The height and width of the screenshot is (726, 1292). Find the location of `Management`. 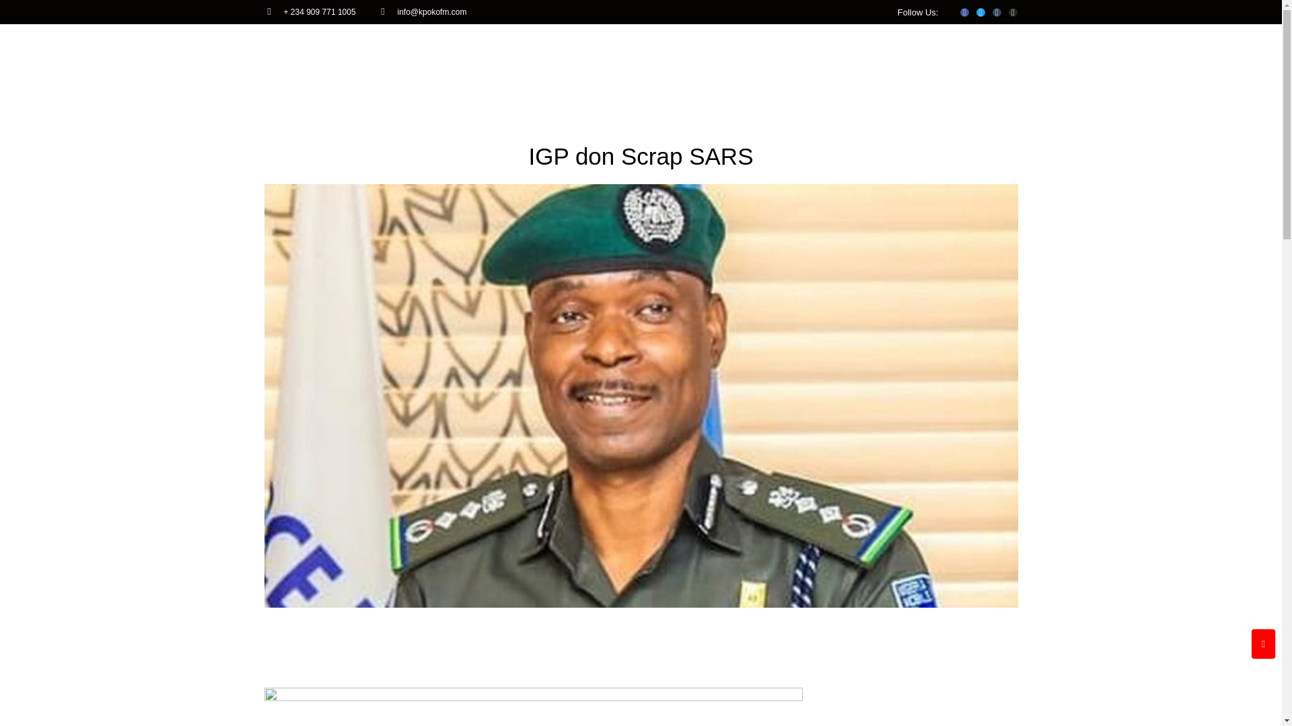

Management is located at coordinates (723, 46).